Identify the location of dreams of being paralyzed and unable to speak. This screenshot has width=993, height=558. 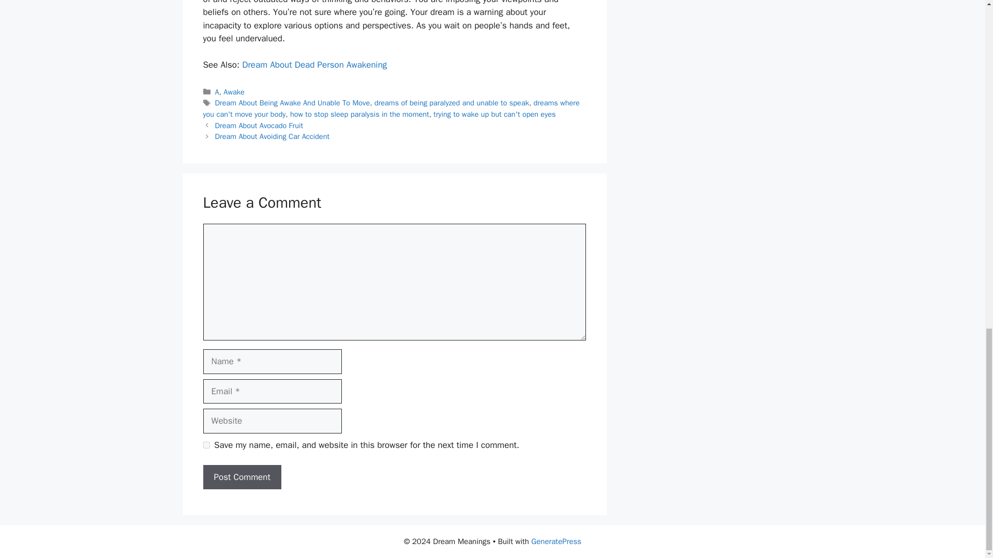
(452, 103).